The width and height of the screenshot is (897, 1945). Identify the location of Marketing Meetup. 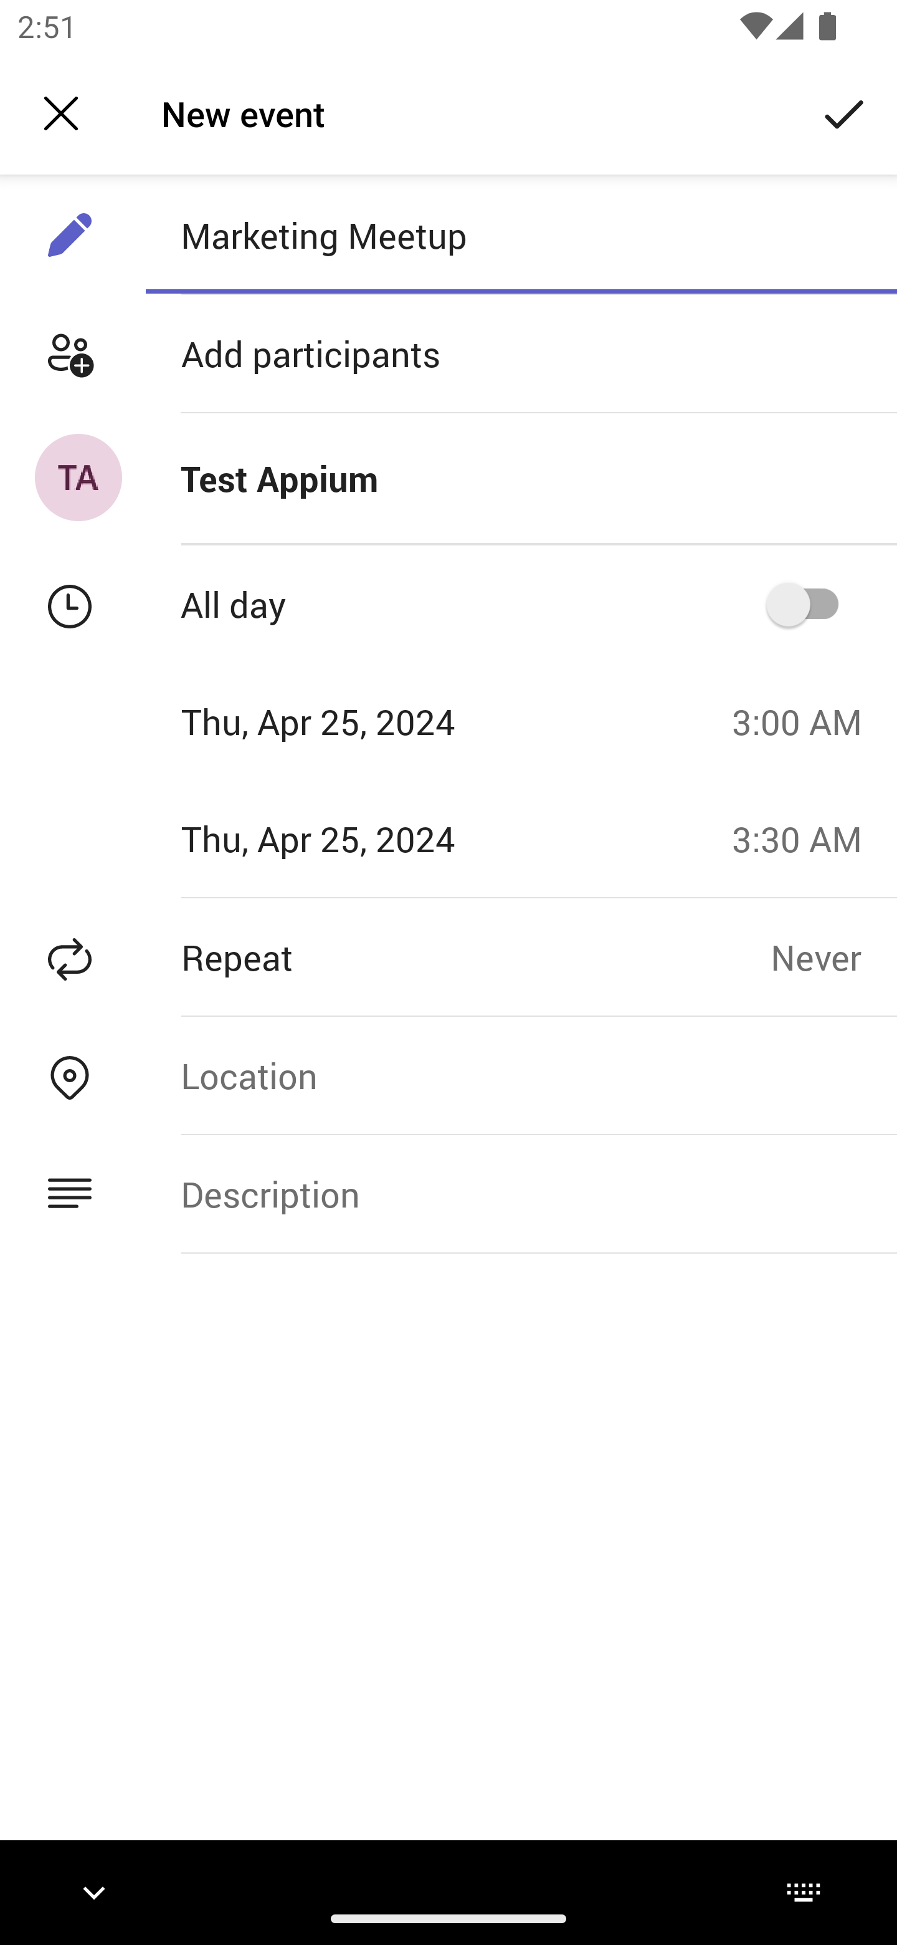
(521, 235).